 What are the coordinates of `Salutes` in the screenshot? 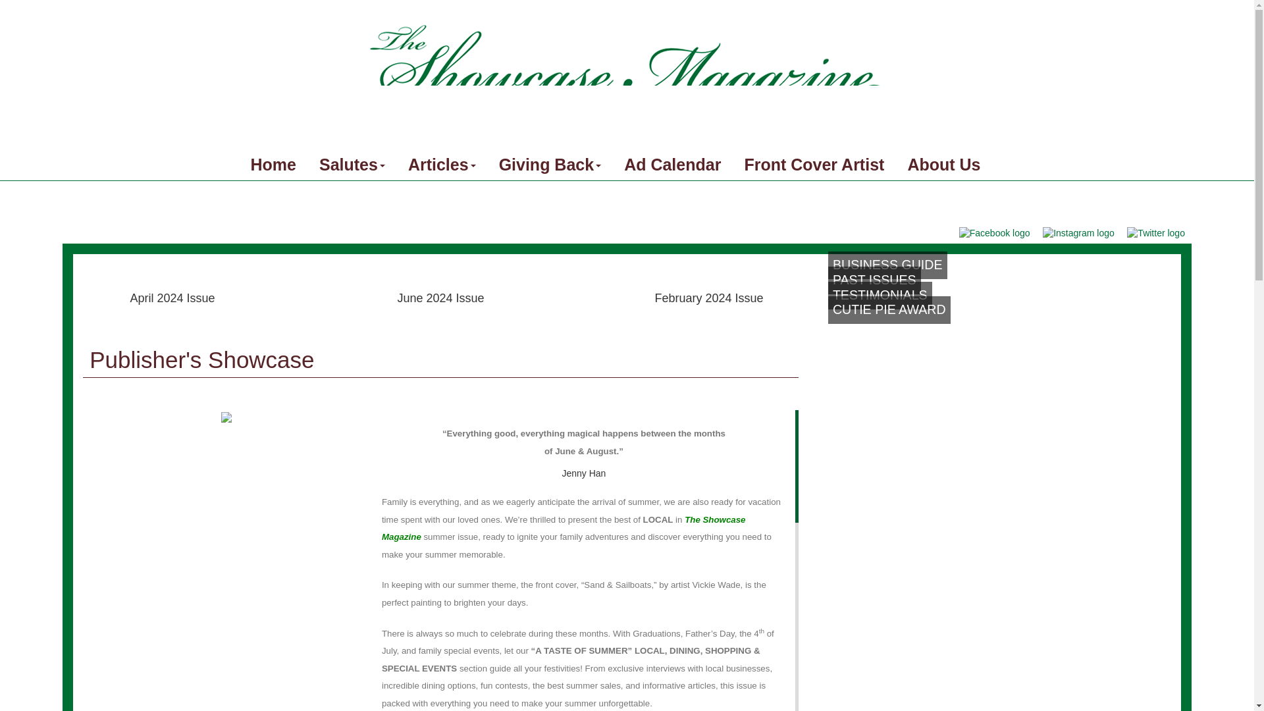 It's located at (352, 165).